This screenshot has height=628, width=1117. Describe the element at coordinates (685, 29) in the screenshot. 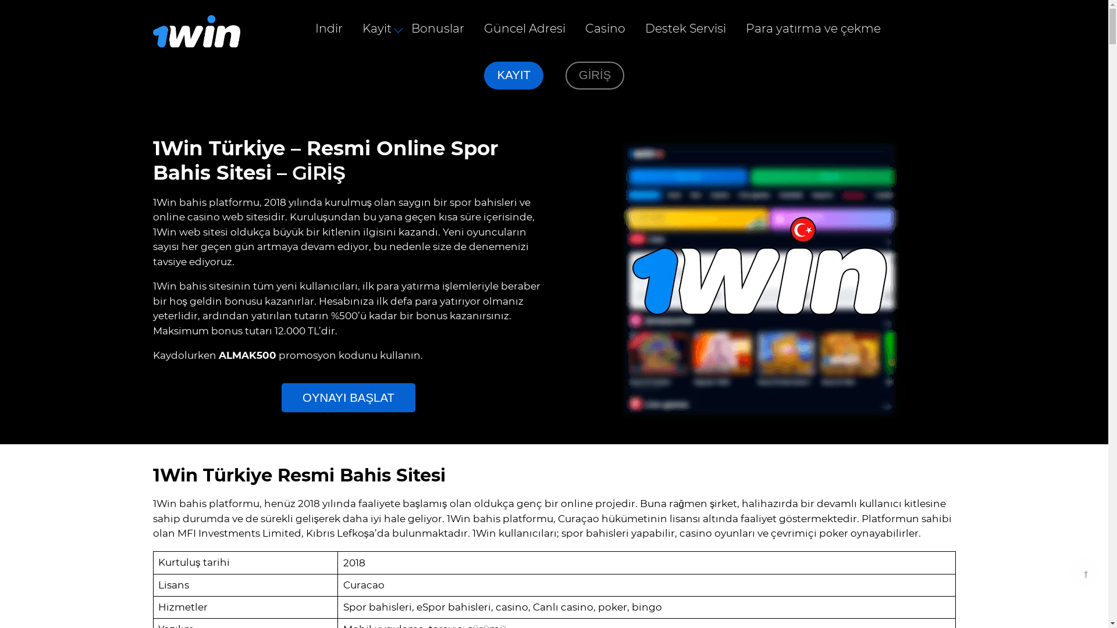

I see `Destek Servisi` at that location.